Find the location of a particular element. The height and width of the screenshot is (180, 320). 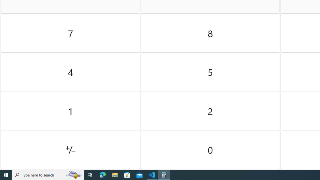

Microsoft Store is located at coordinates (127, 175).